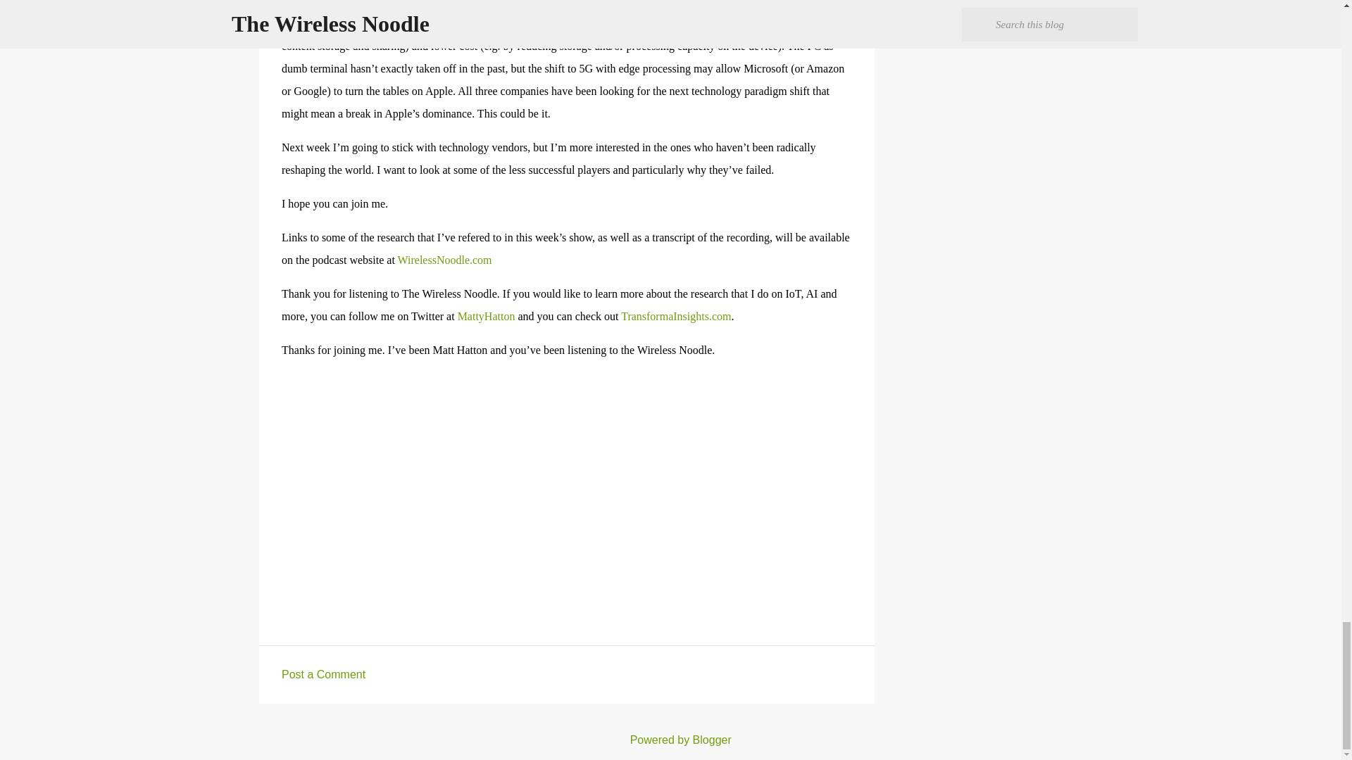 This screenshot has width=1352, height=760. Describe the element at coordinates (290, 556) in the screenshot. I see `Email Post` at that location.